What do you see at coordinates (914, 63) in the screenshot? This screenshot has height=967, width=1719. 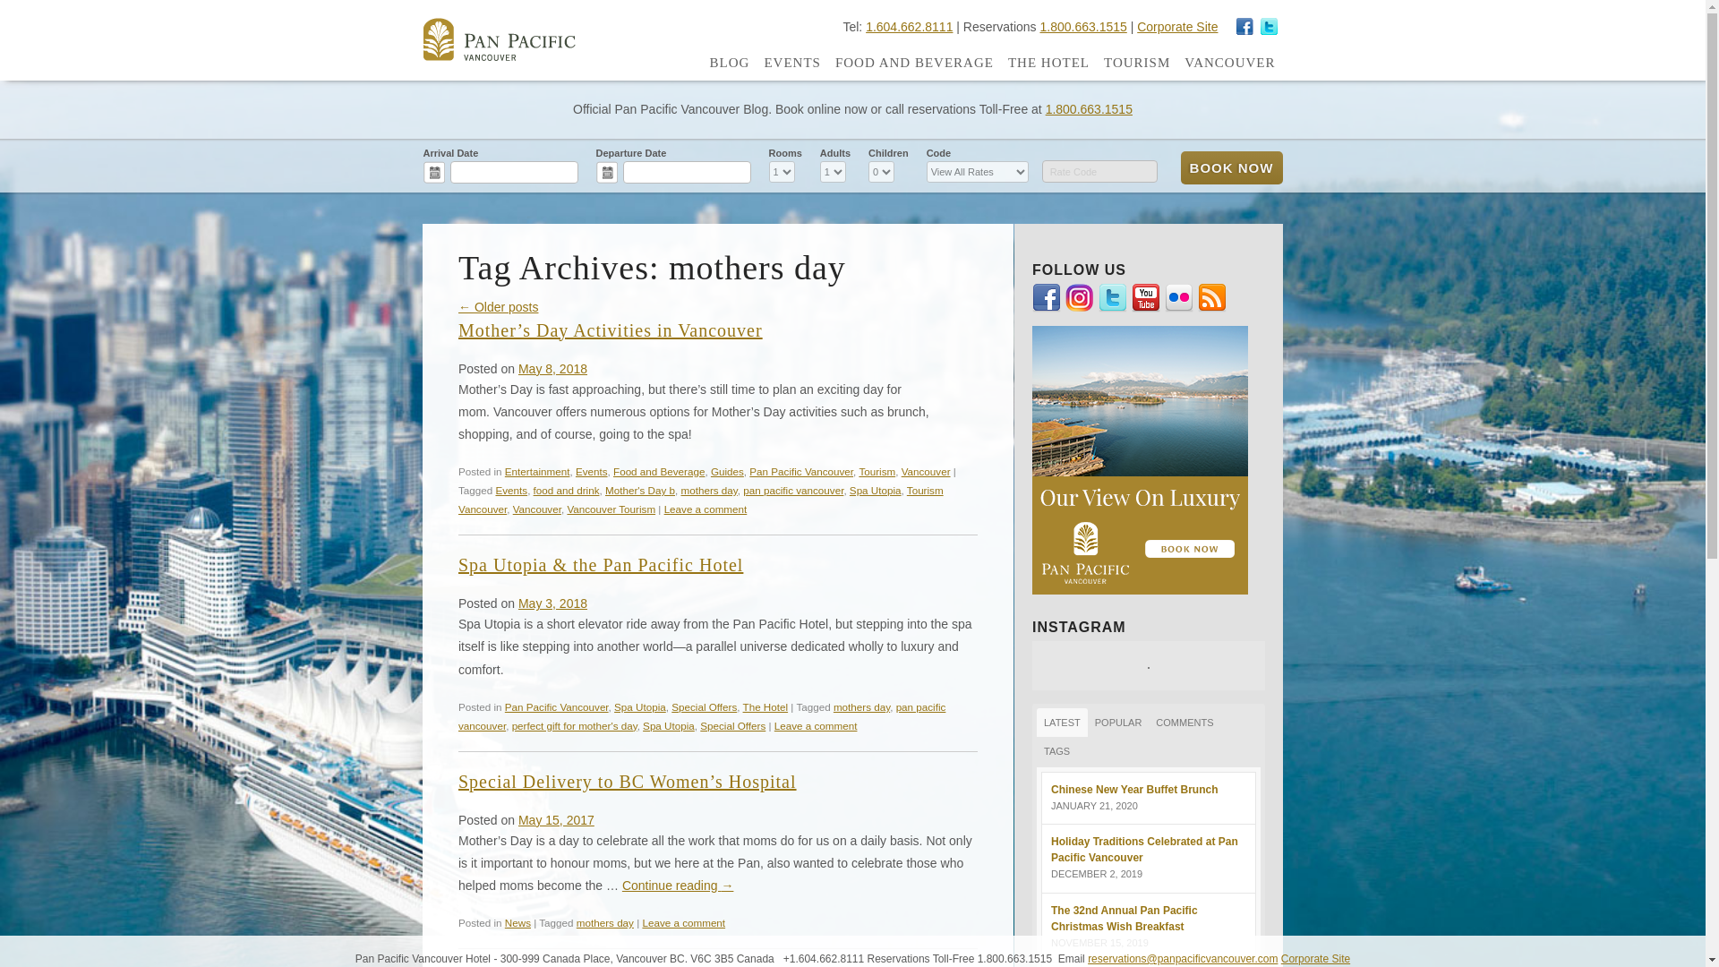 I see `FOOD AND BEVERAGE` at bounding box center [914, 63].